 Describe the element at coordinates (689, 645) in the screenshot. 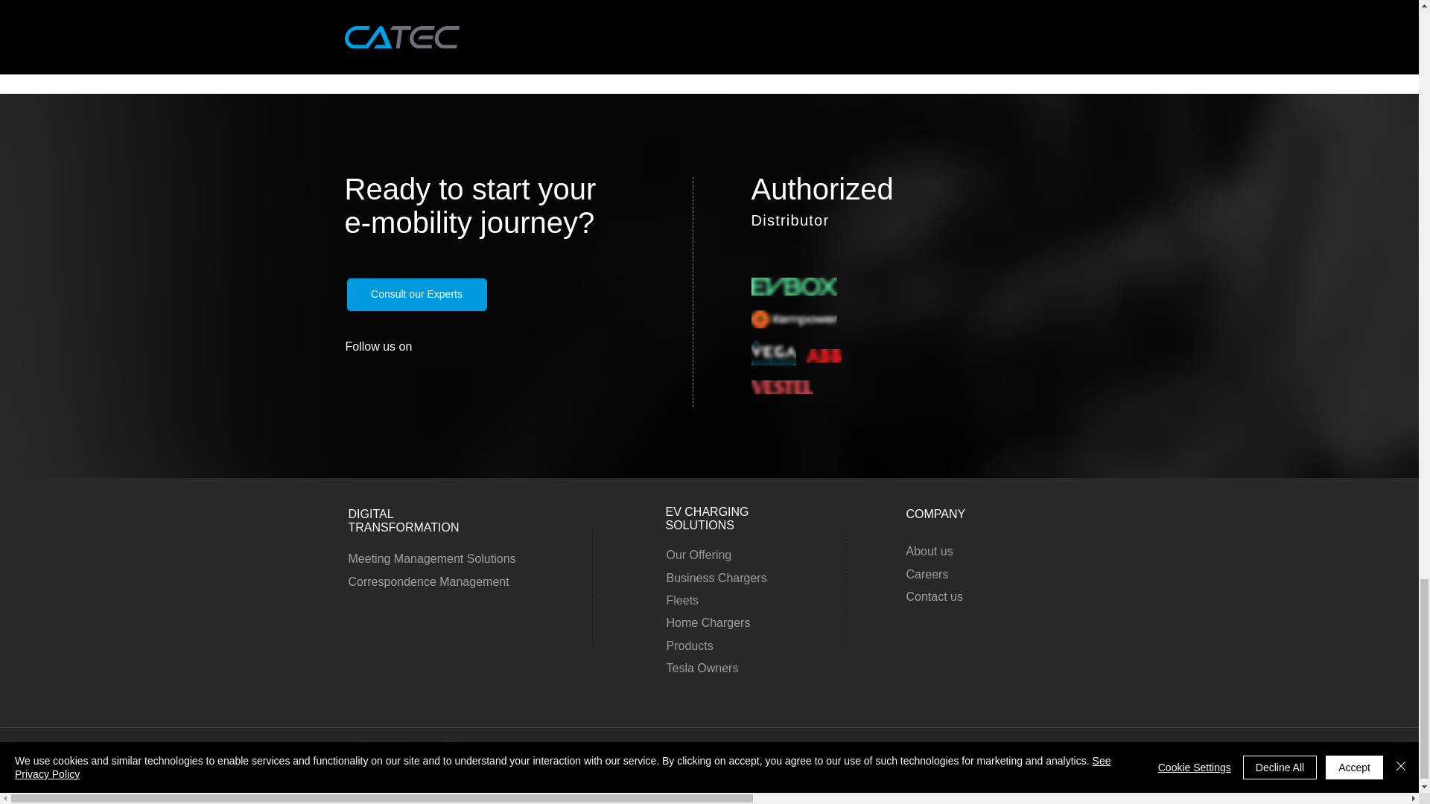

I see `Products` at that location.